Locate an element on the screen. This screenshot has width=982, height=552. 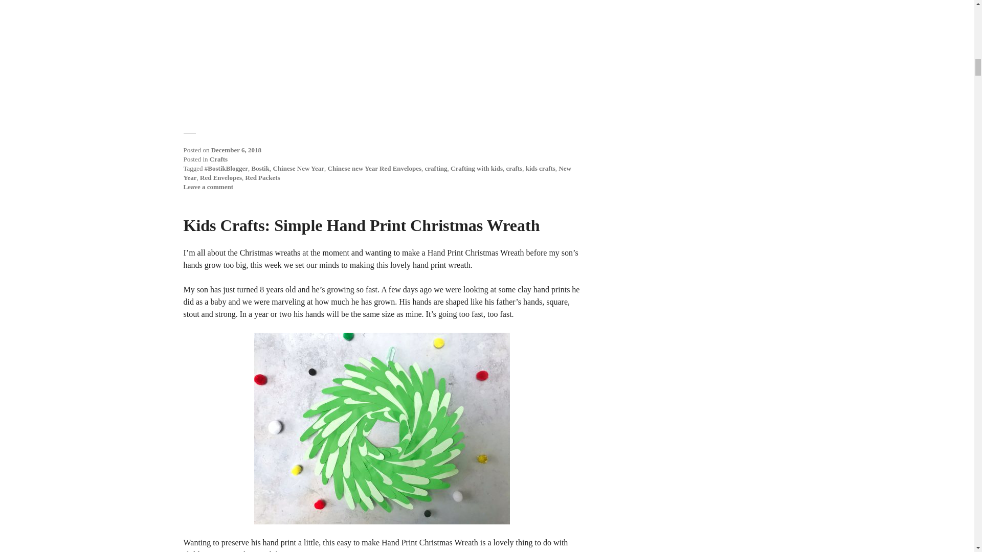
Bostik is located at coordinates (260, 168).